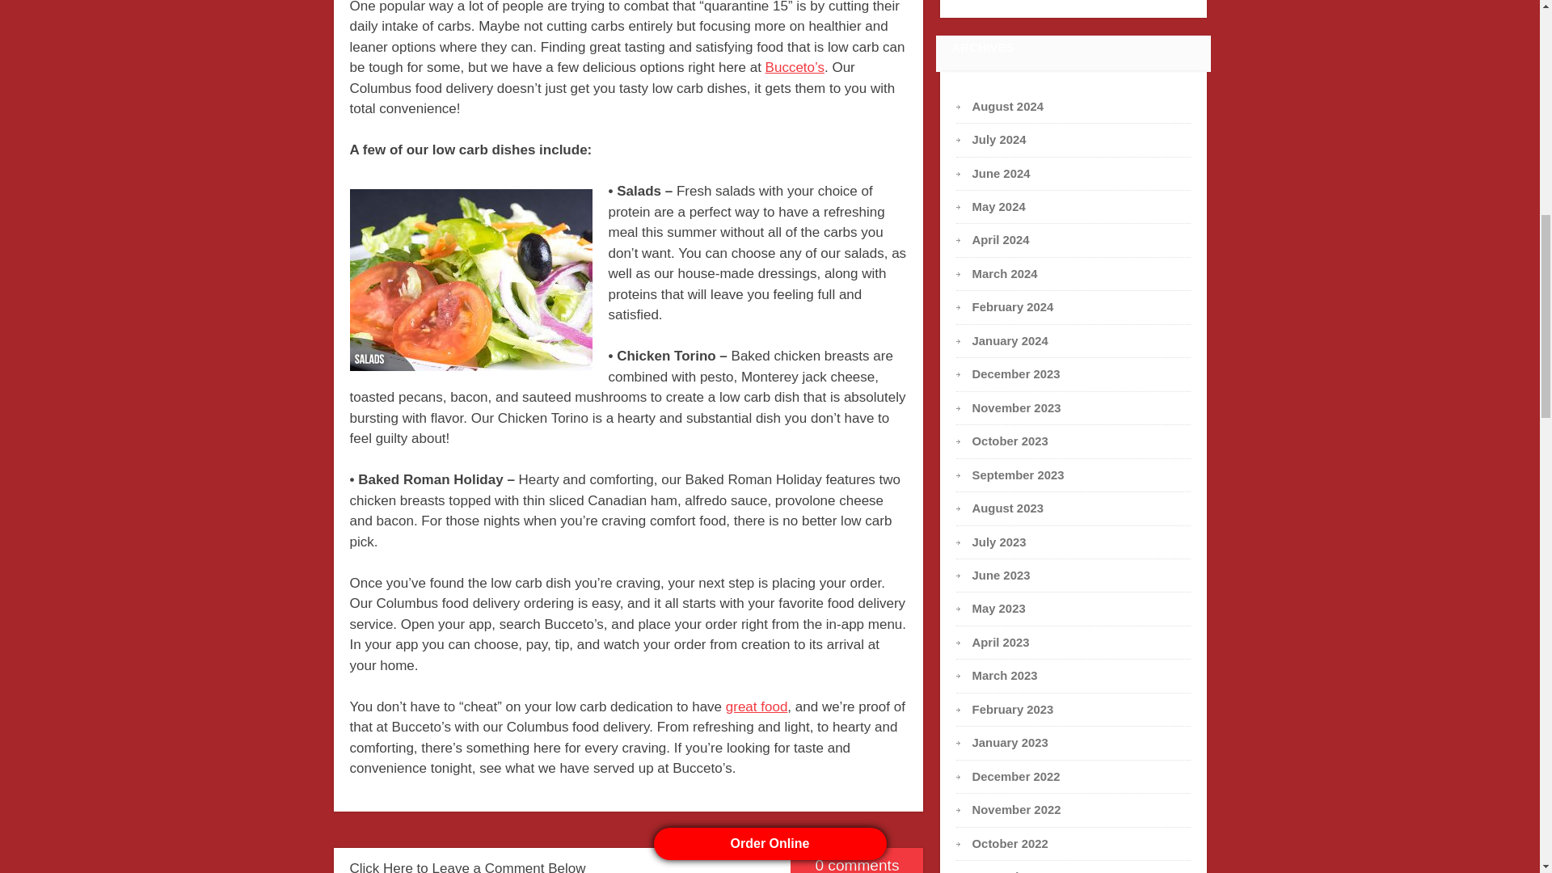 The width and height of the screenshot is (1552, 873). I want to click on May 2024, so click(999, 207).